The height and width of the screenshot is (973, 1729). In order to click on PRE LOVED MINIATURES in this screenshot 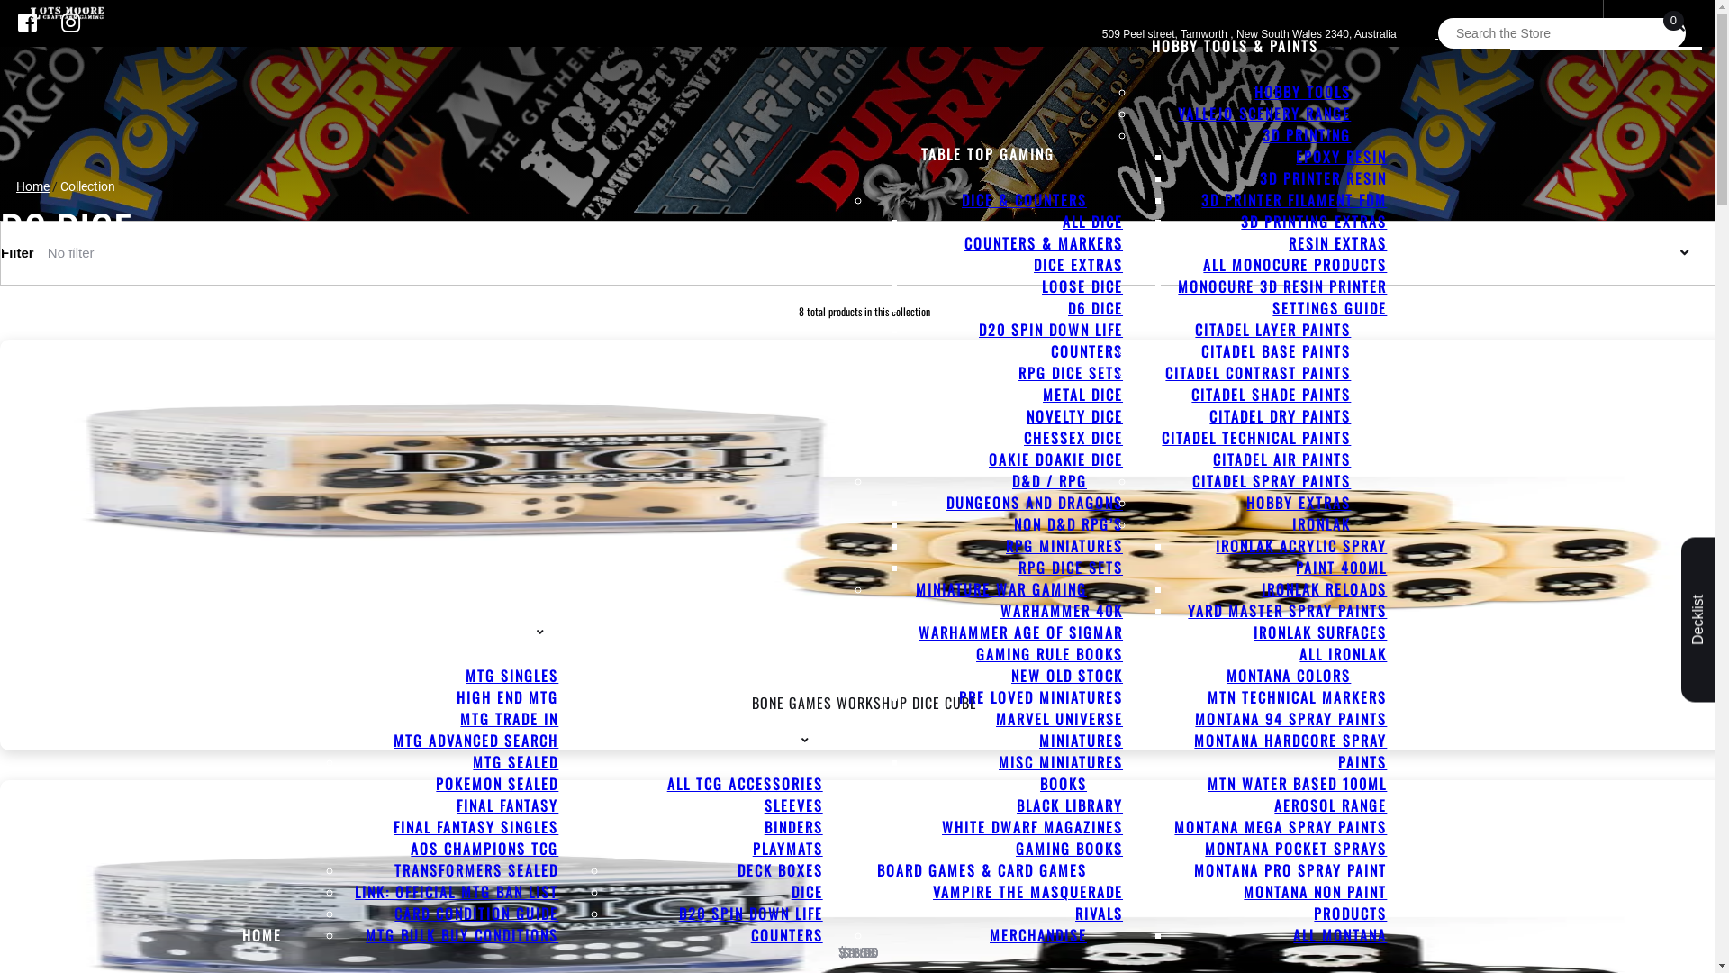, I will do `click(1041, 697)`.